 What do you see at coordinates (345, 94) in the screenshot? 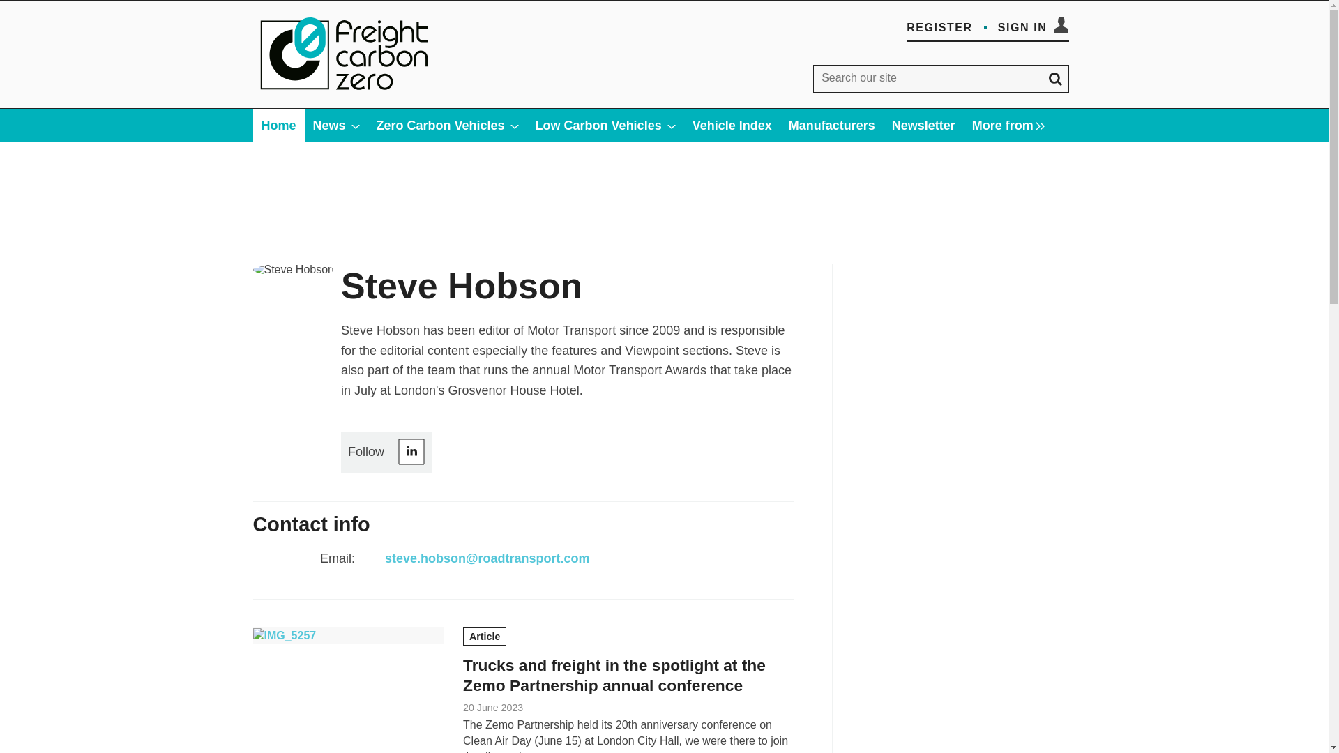
I see `Site name` at bounding box center [345, 94].